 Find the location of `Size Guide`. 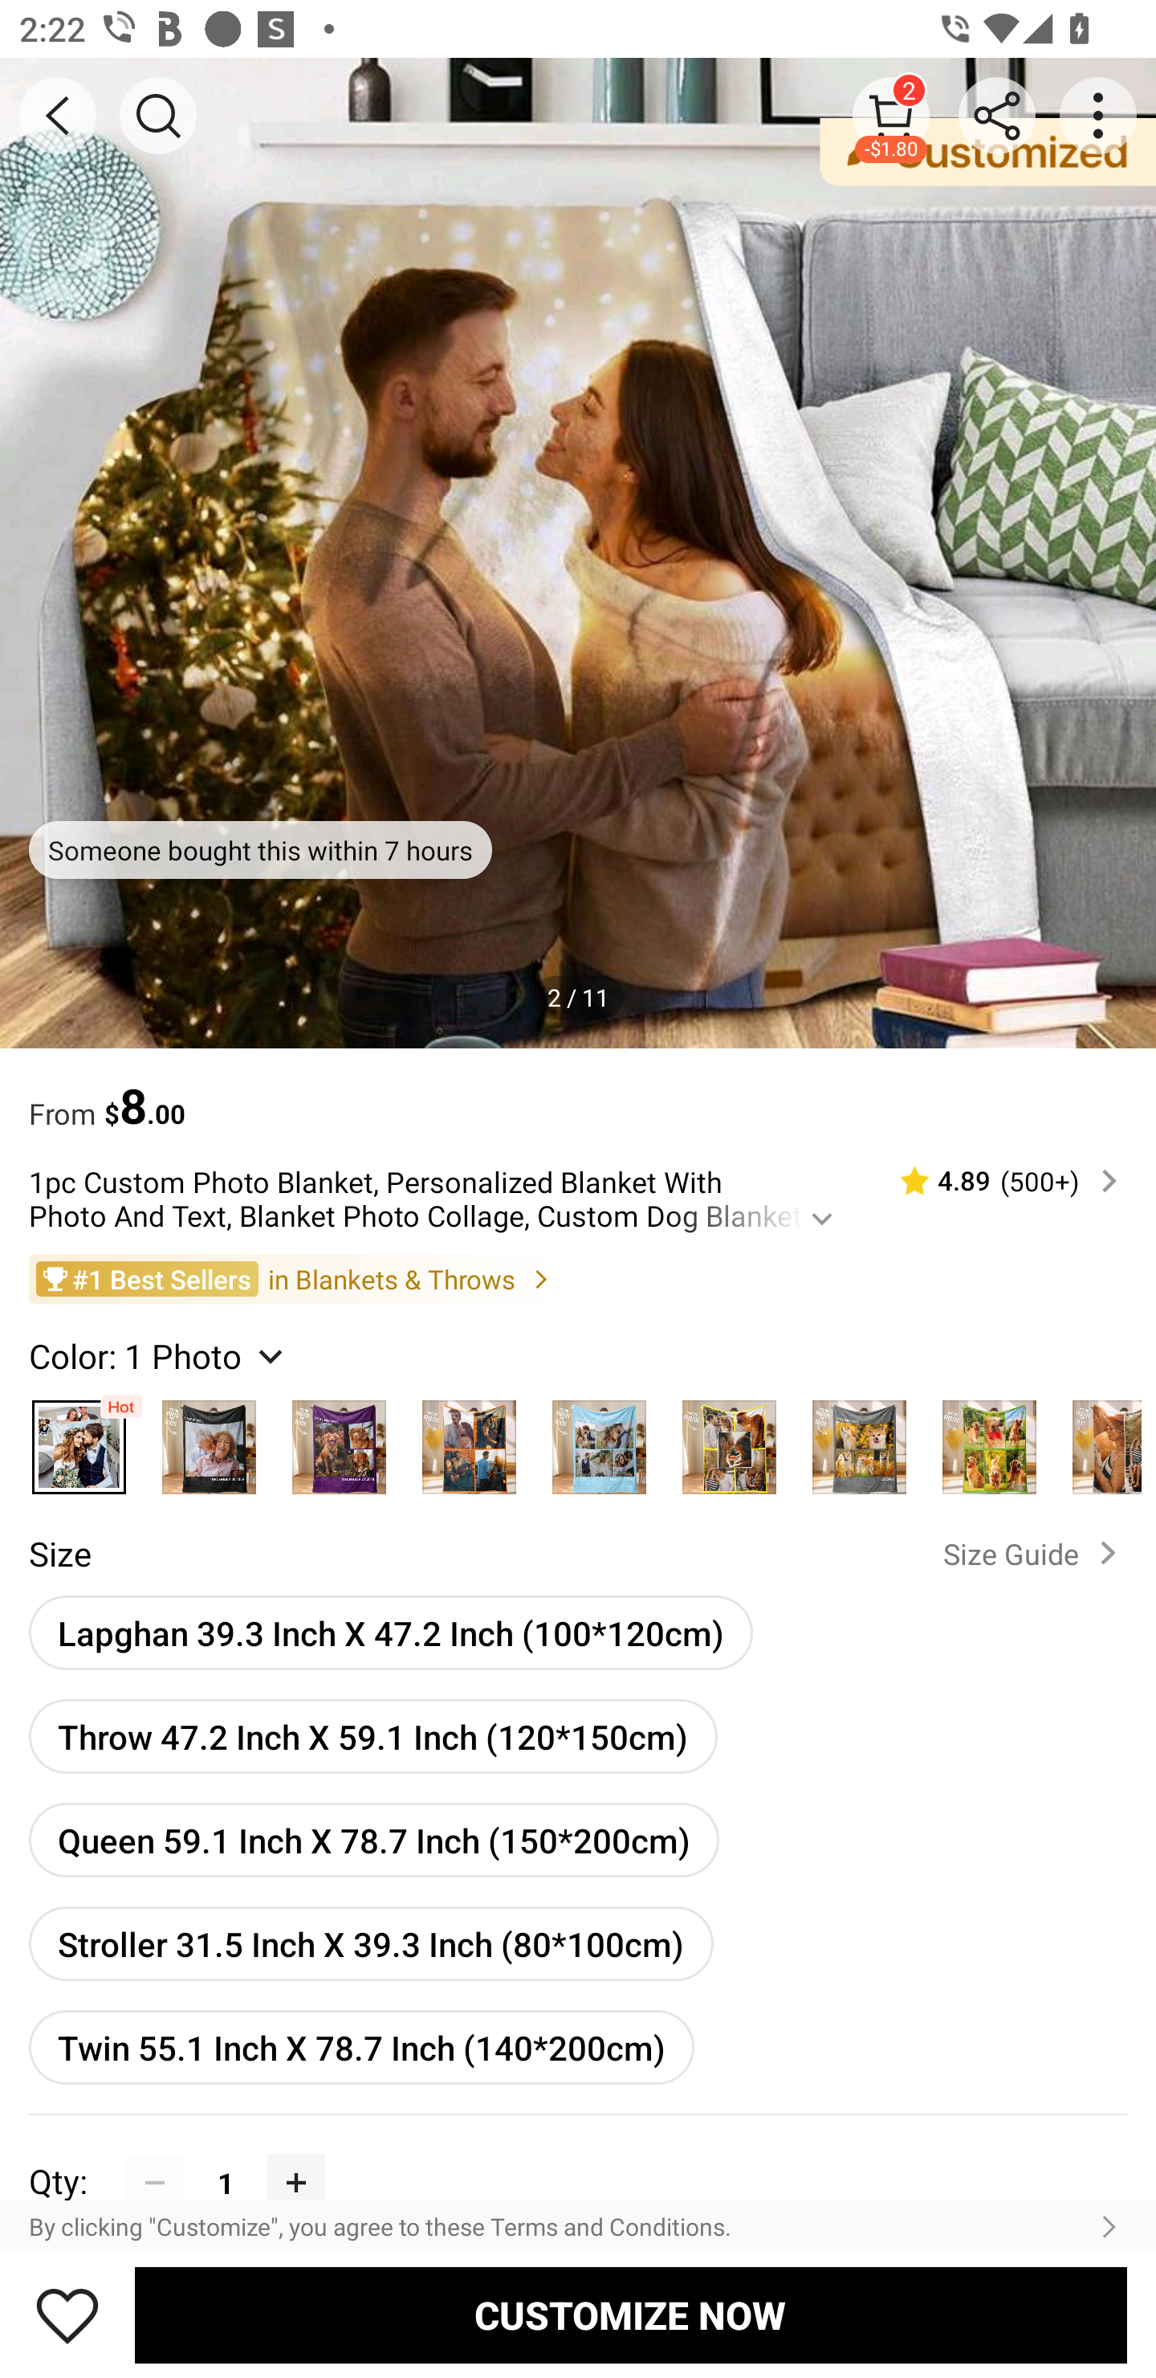

Size Guide is located at coordinates (1036, 1552).